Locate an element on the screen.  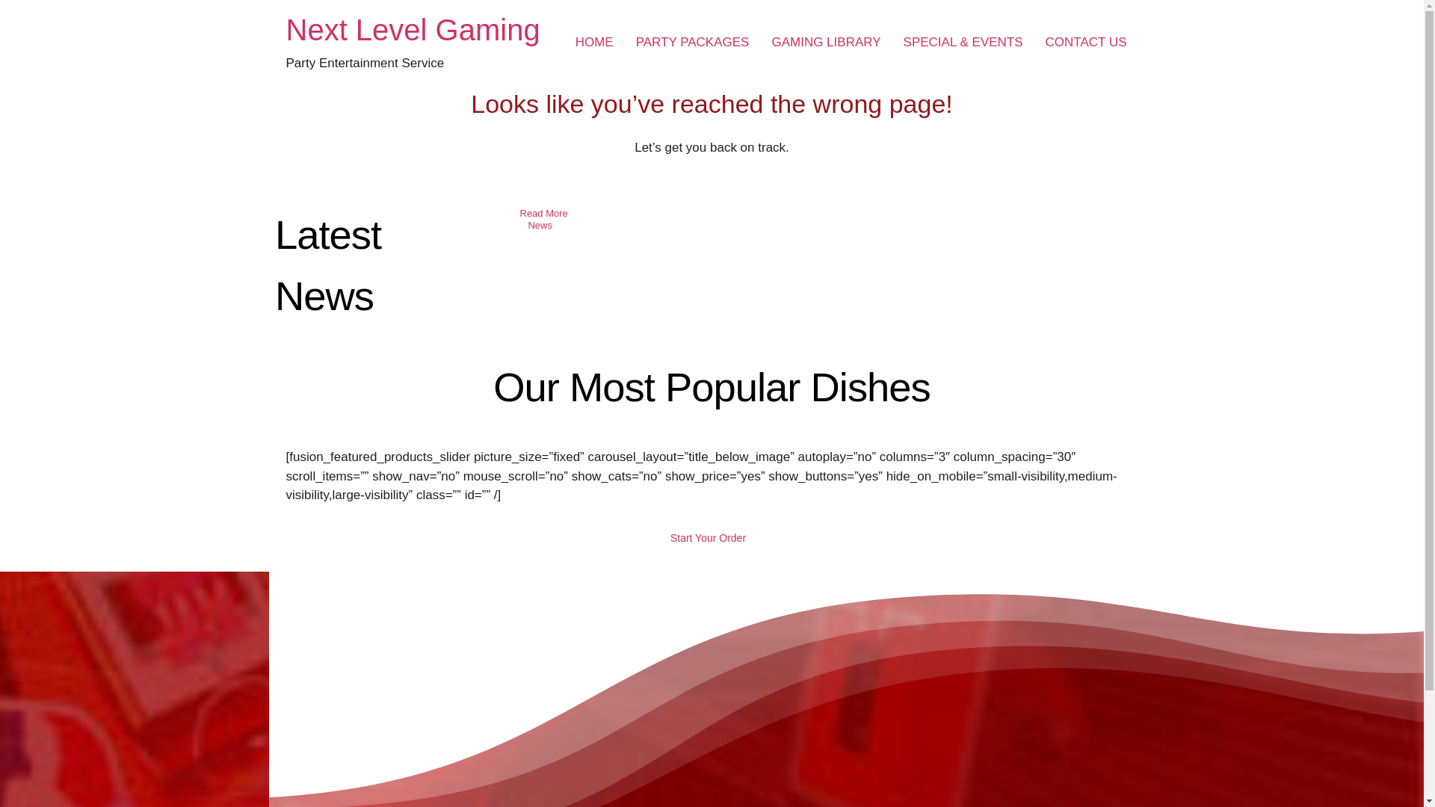
Read More News is located at coordinates (543, 220).